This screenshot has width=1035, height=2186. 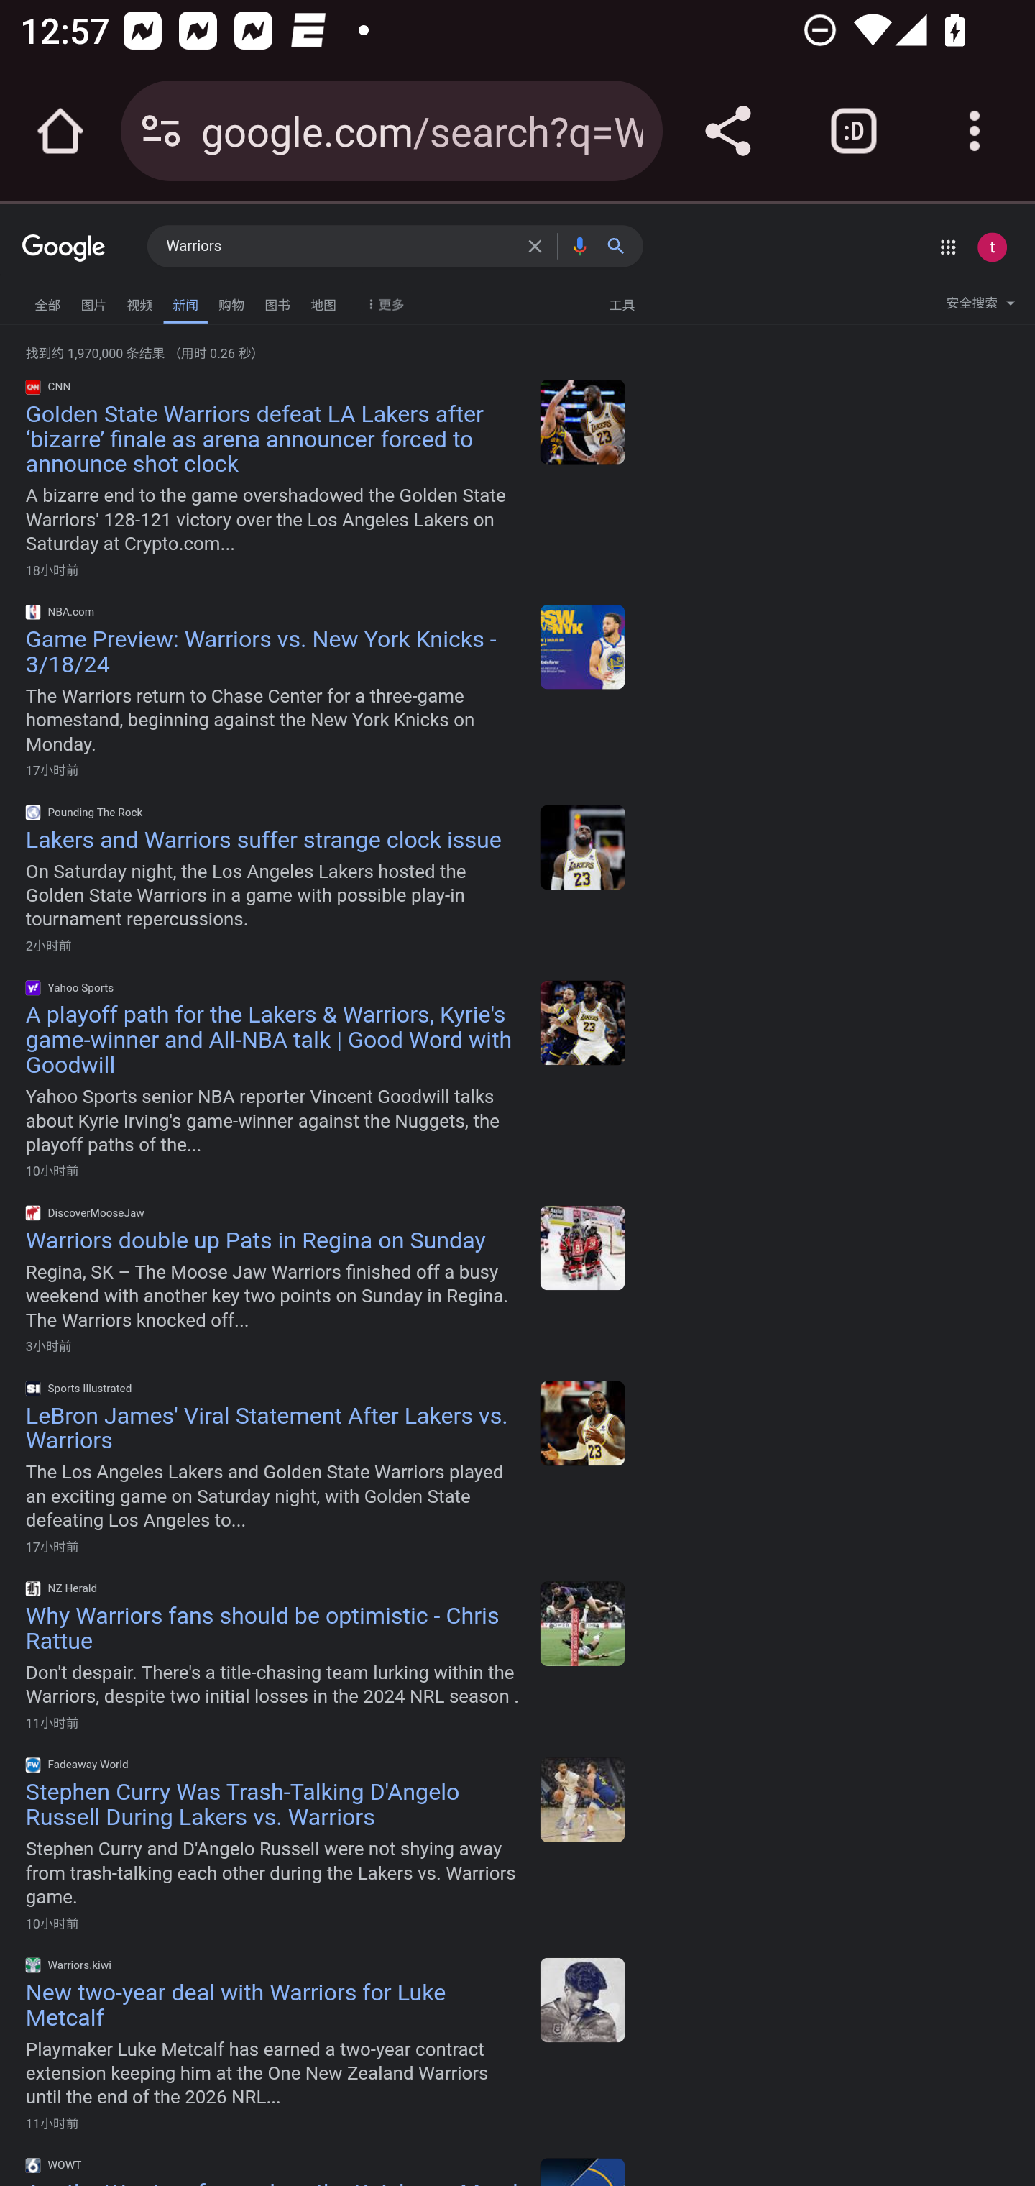 I want to click on 图片, so click(x=93, y=301).